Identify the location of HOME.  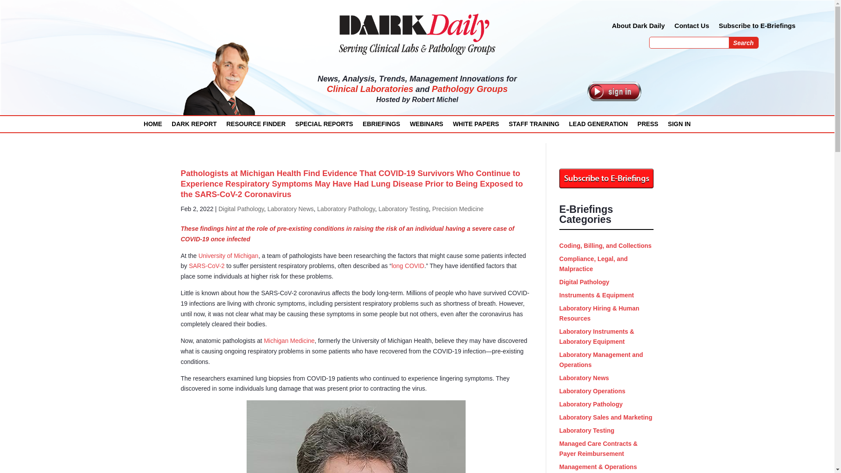
(153, 126).